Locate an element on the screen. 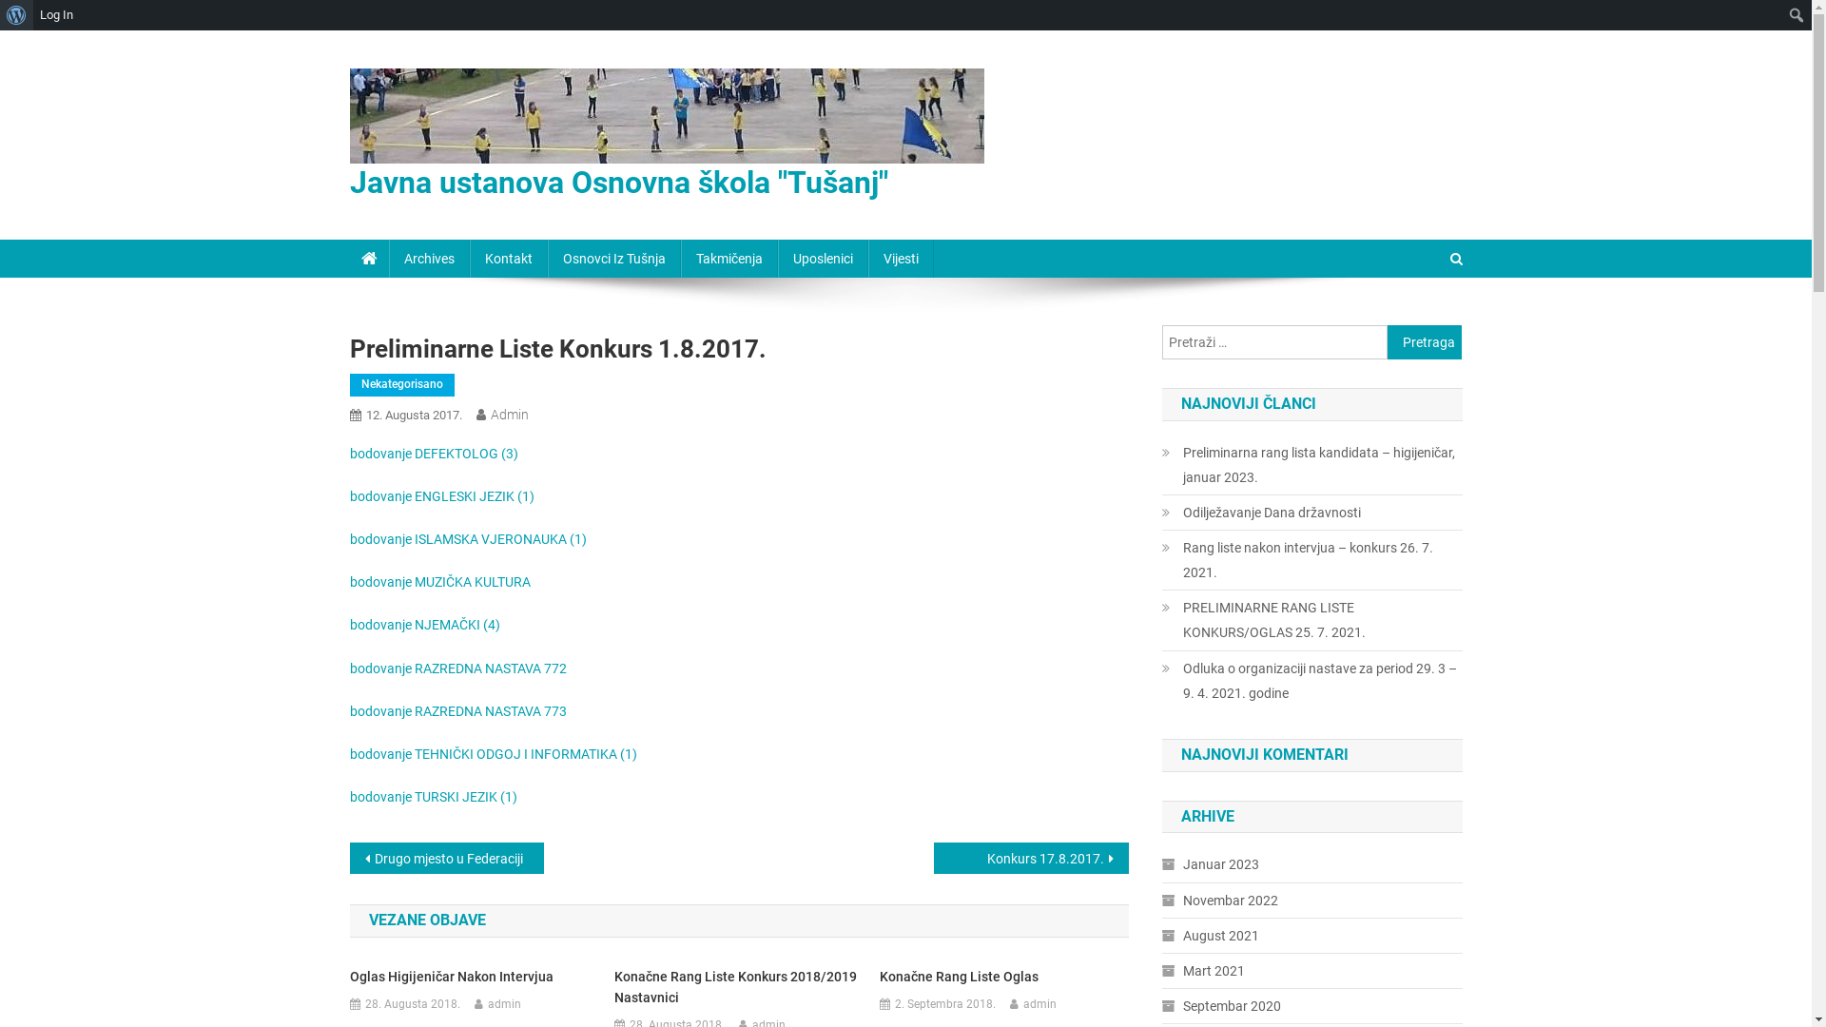  Januar 2023 is located at coordinates (1211, 864).